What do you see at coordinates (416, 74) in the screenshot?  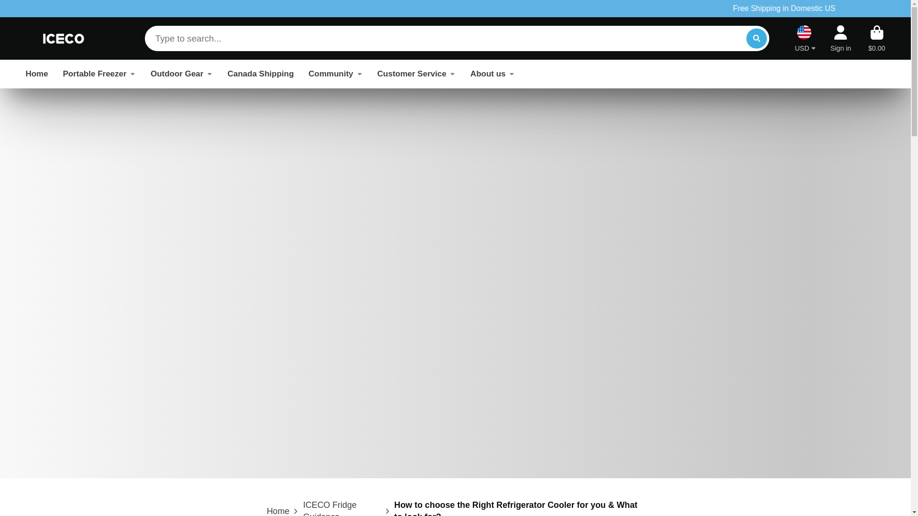 I see `Customer Service` at bounding box center [416, 74].